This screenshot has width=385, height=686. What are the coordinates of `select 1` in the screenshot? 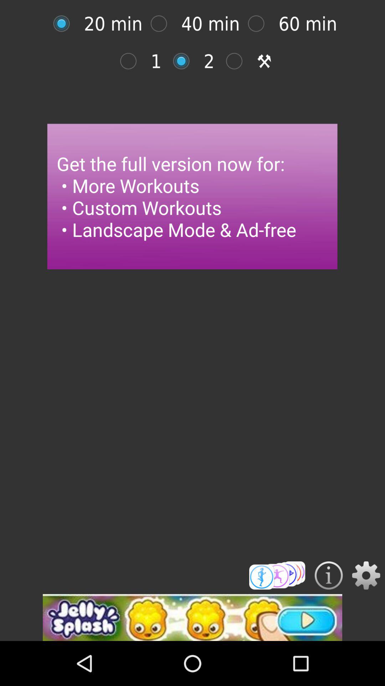 It's located at (132, 61).